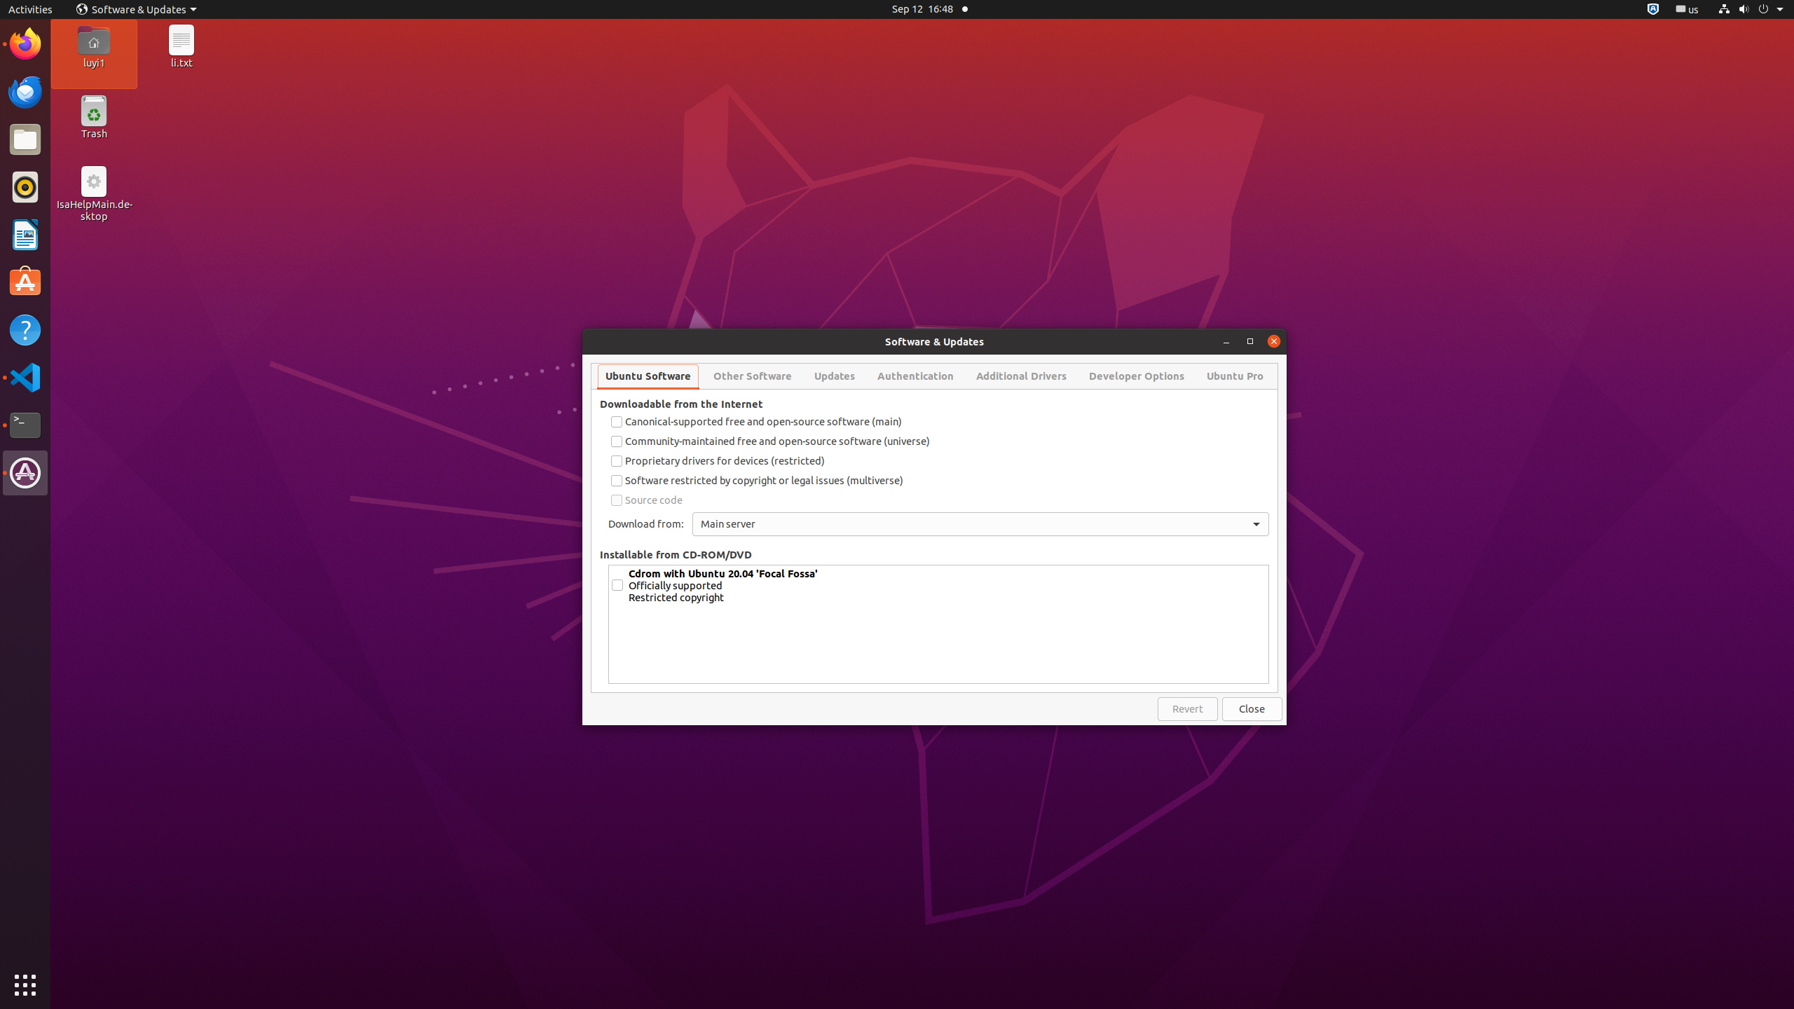 The height and width of the screenshot is (1009, 1794). I want to click on Other Software, so click(753, 376).